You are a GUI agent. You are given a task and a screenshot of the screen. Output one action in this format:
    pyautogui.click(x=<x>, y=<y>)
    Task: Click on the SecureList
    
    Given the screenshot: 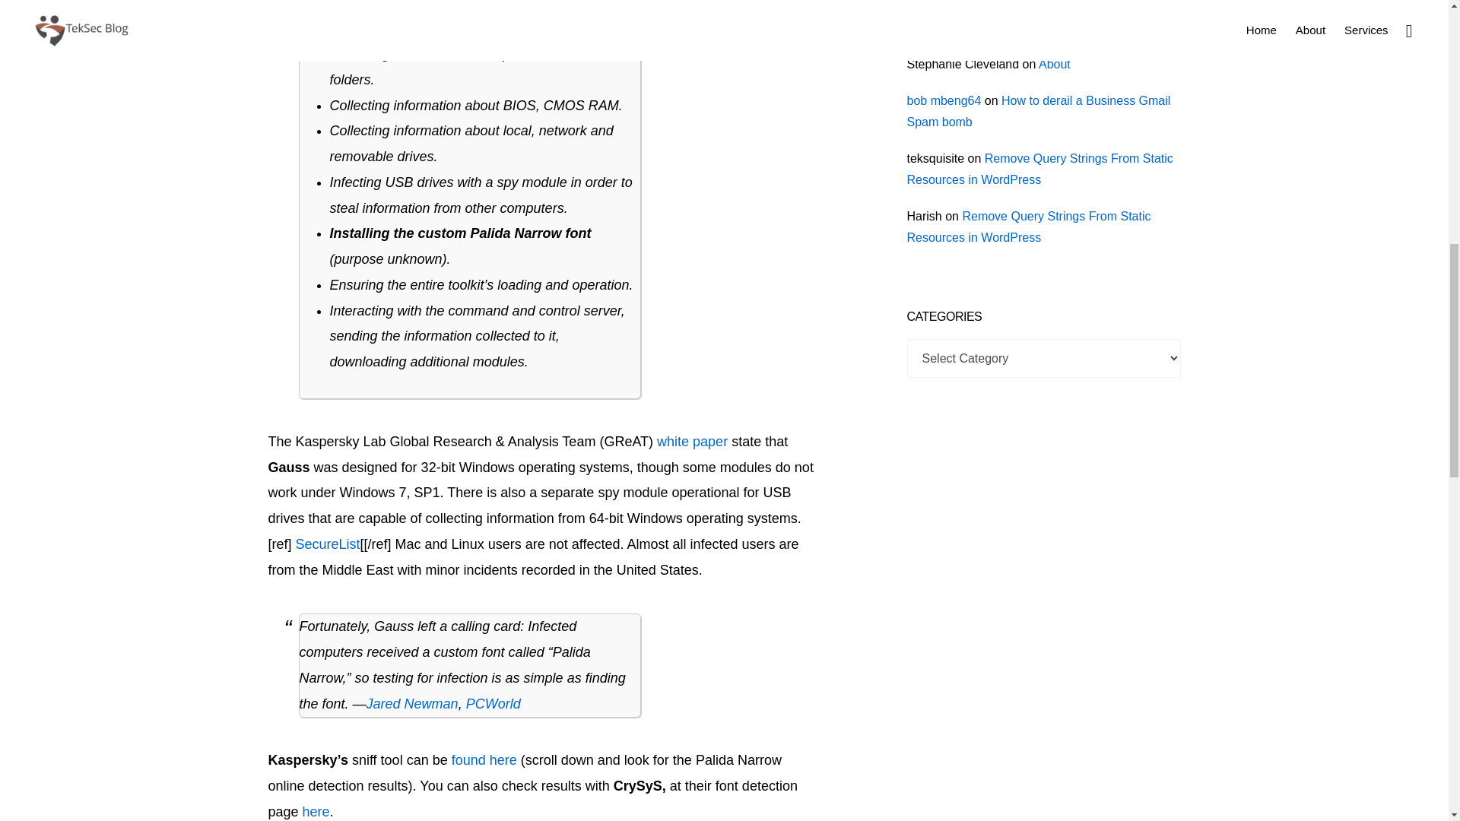 What is the action you would take?
    pyautogui.click(x=328, y=544)
    